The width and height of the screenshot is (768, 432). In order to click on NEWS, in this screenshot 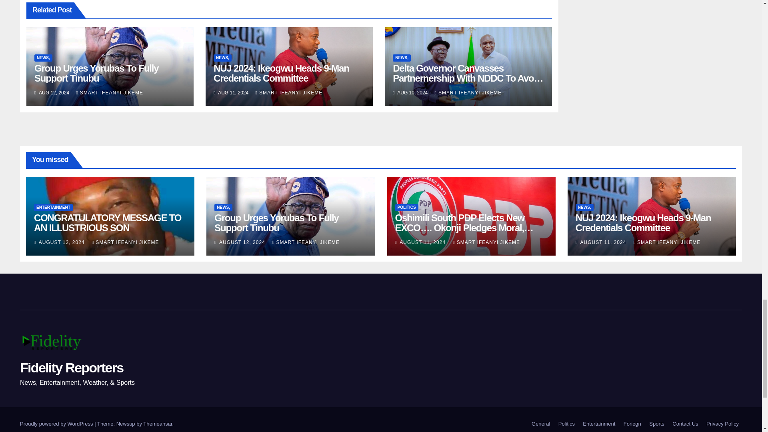, I will do `click(43, 58)`.